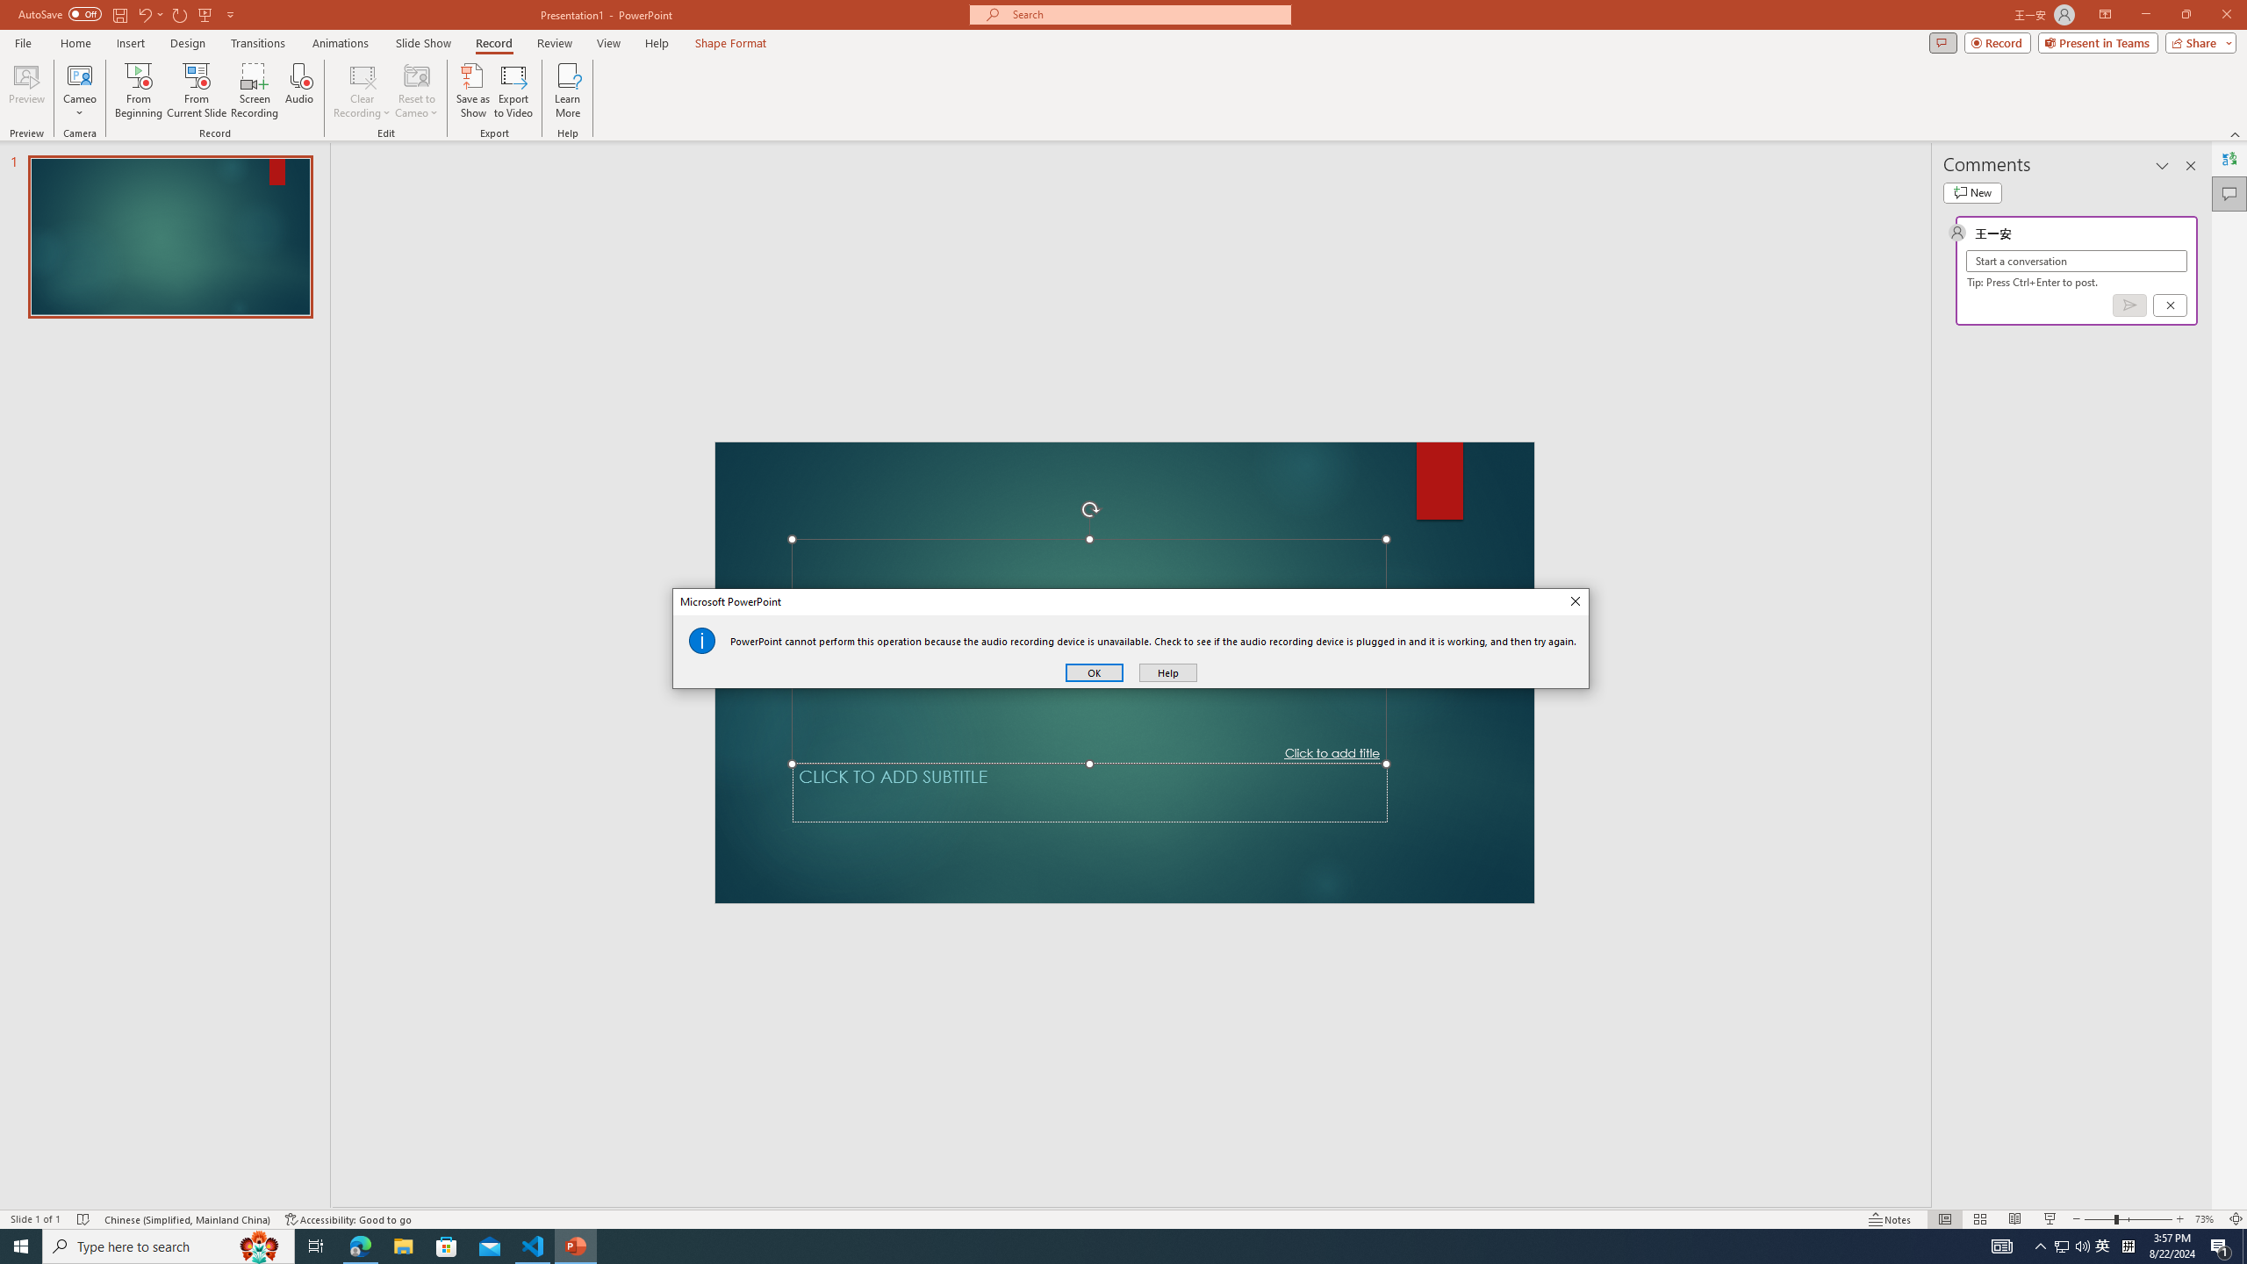 The height and width of the screenshot is (1264, 2247). What do you see at coordinates (130, 43) in the screenshot?
I see `Insert` at bounding box center [130, 43].